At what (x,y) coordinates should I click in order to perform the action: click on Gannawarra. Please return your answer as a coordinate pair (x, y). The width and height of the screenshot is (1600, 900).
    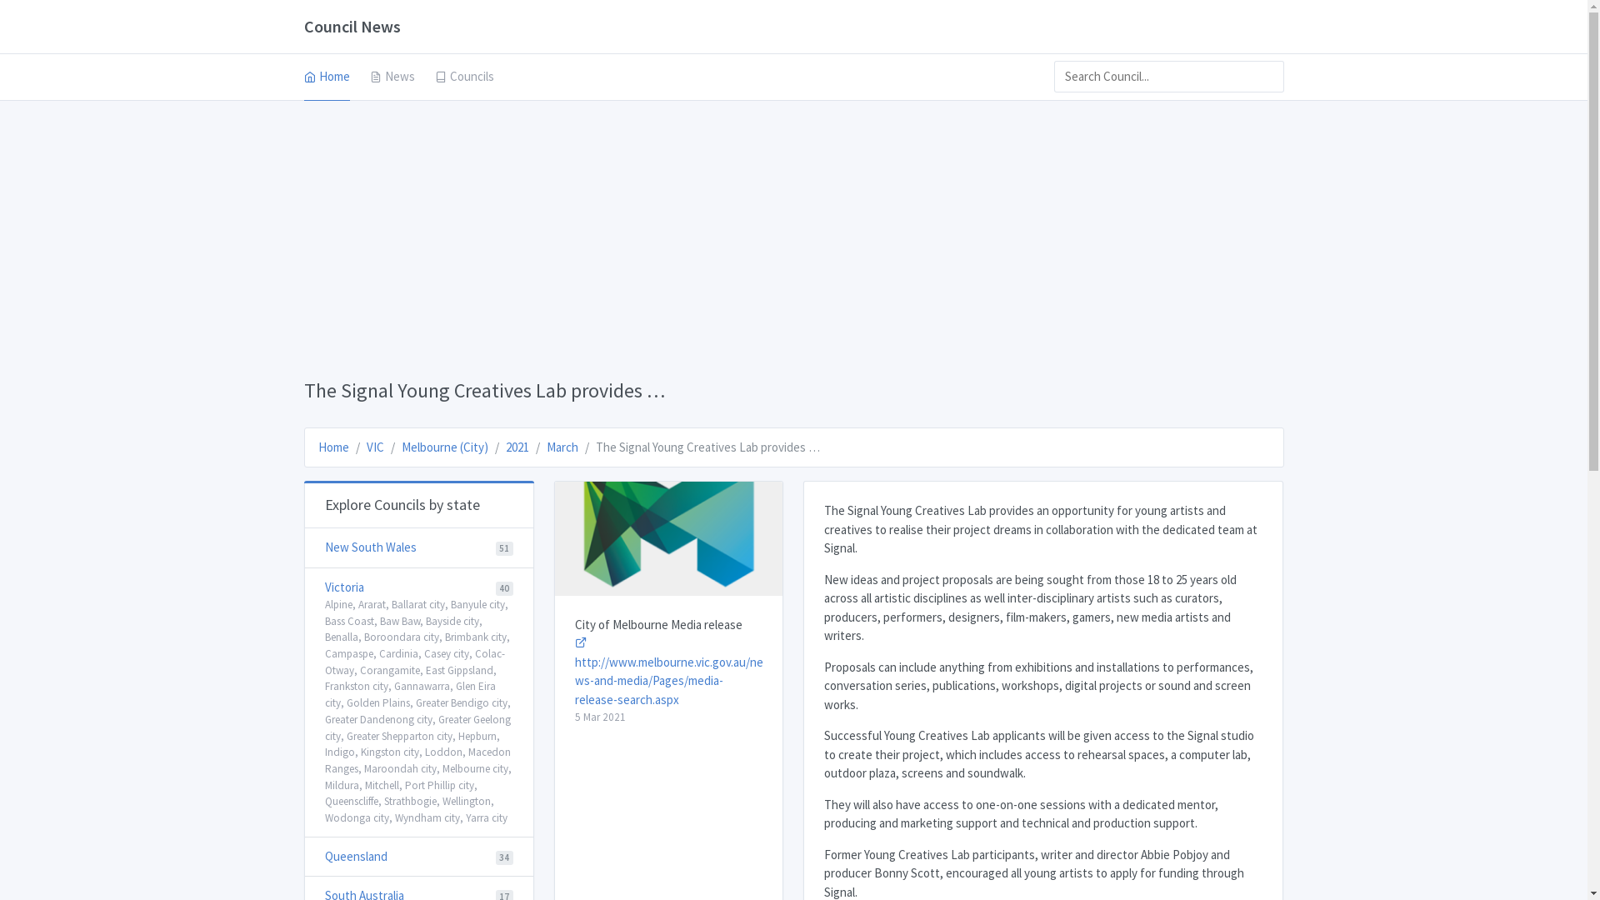
    Looking at the image, I should click on (422, 687).